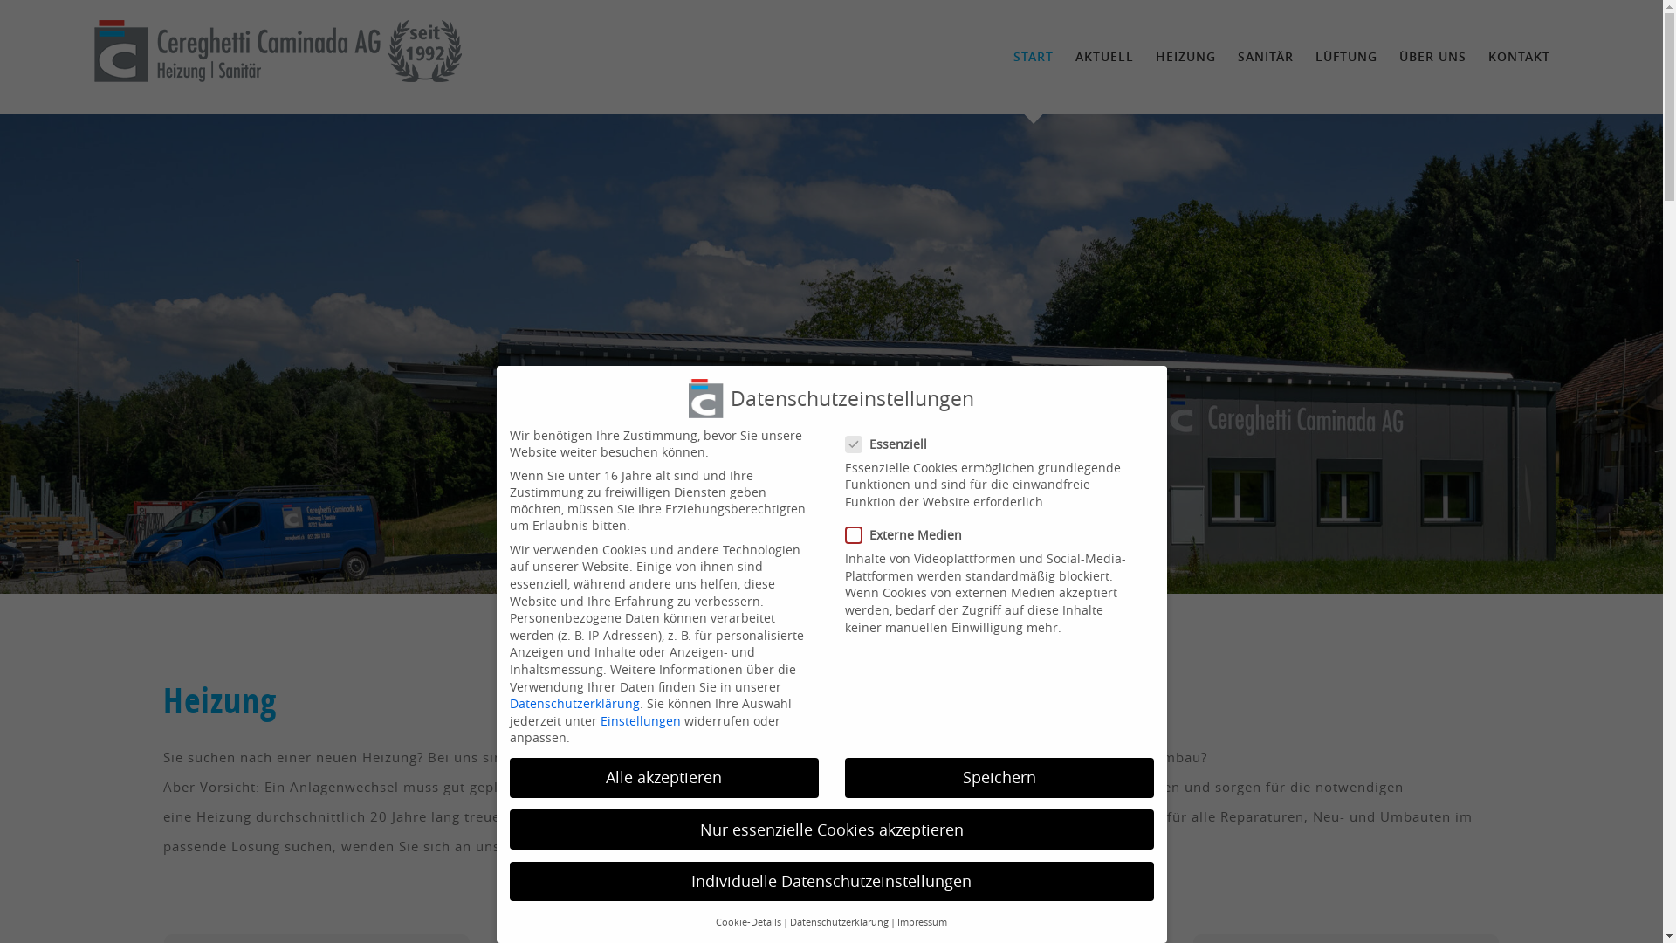  What do you see at coordinates (832, 829) in the screenshot?
I see `Nur essenzielle Cookies akzeptieren` at bounding box center [832, 829].